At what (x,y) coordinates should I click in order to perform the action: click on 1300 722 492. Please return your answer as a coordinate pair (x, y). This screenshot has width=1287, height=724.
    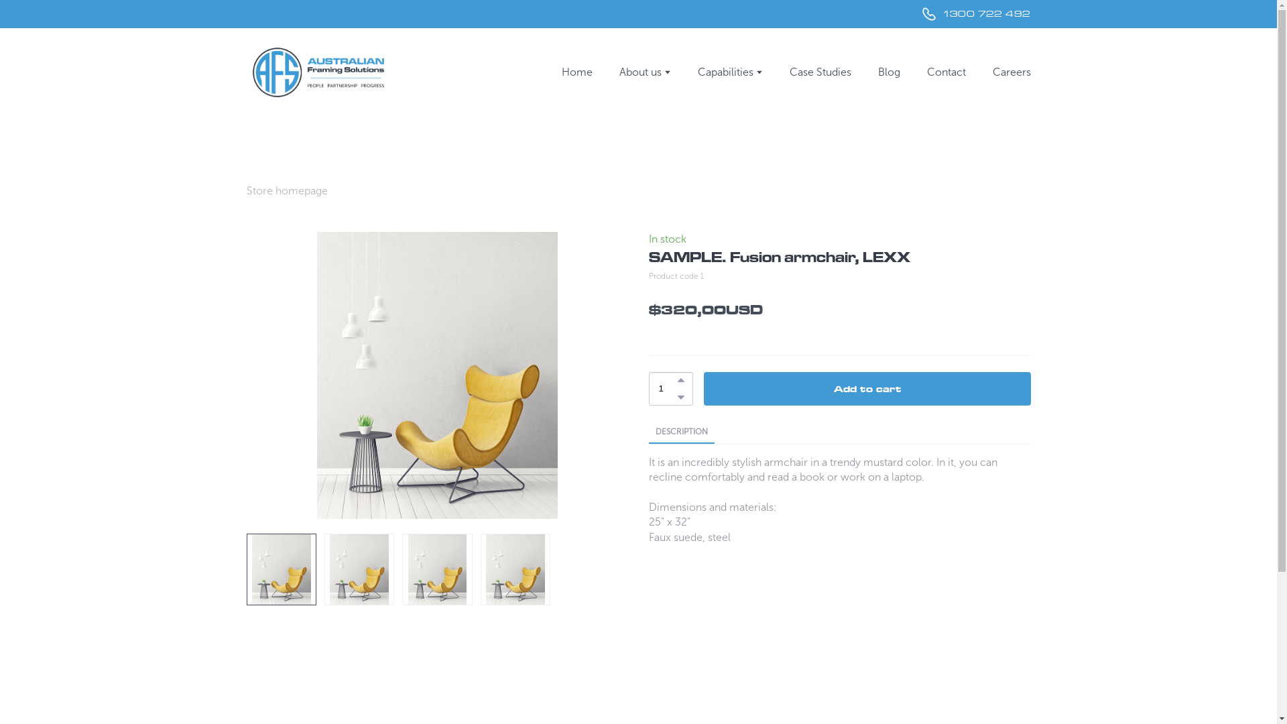
    Looking at the image, I should click on (976, 14).